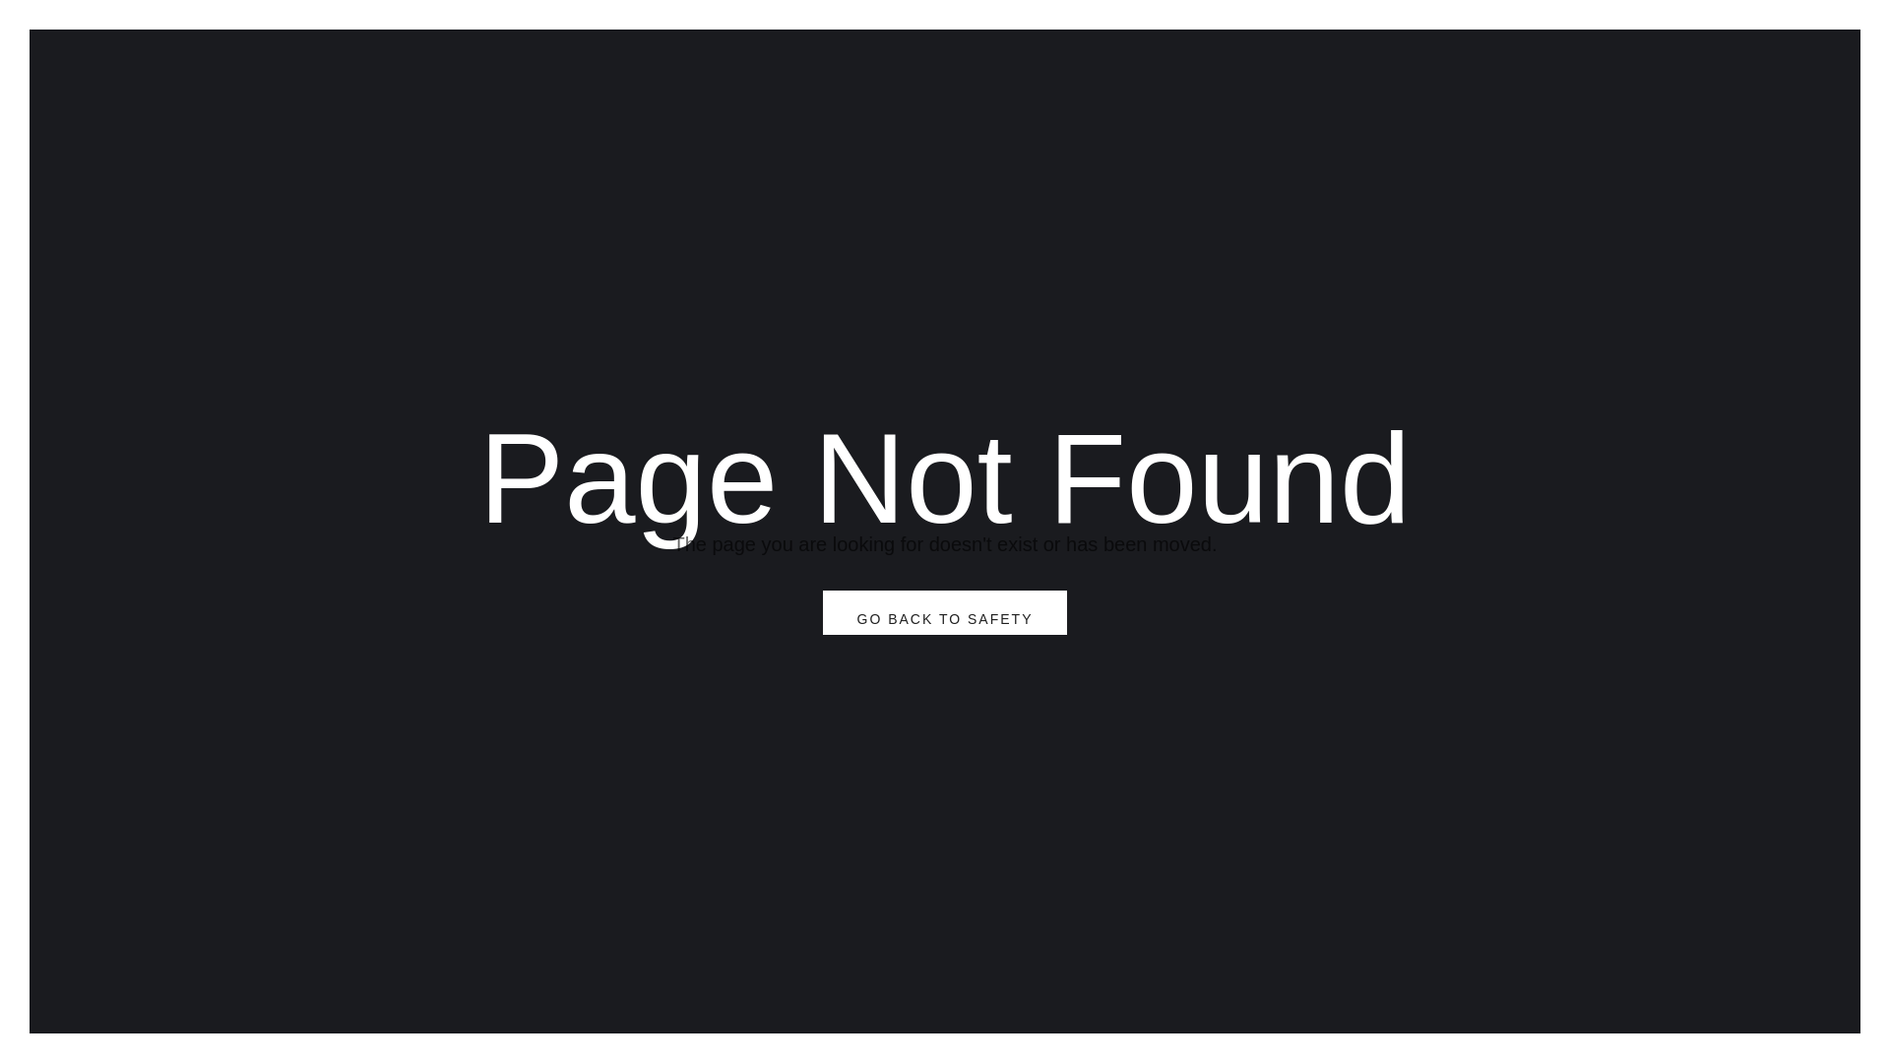 The image size is (1890, 1063). I want to click on GO BACK TO SAFETY, so click(945, 612).